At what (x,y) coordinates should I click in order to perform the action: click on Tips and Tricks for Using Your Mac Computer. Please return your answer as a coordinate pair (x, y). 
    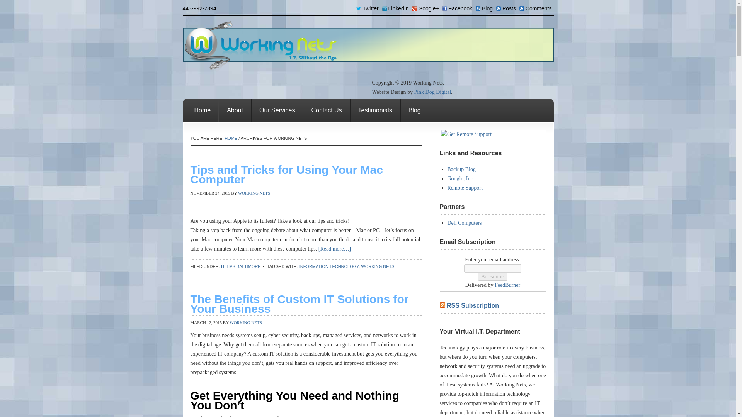
    Looking at the image, I should click on (286, 175).